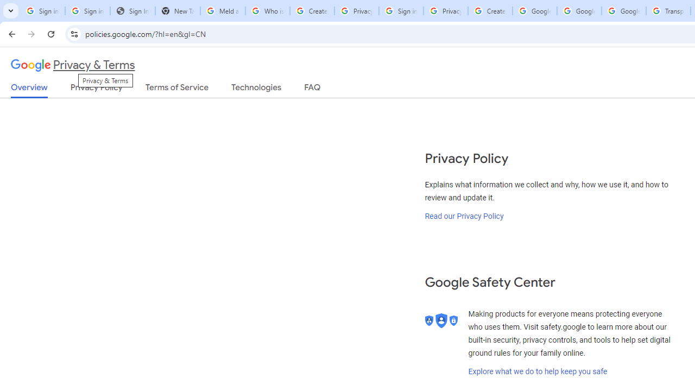 This screenshot has width=695, height=391. Describe the element at coordinates (88, 11) in the screenshot. I see `Sign in - Google Accounts` at that location.